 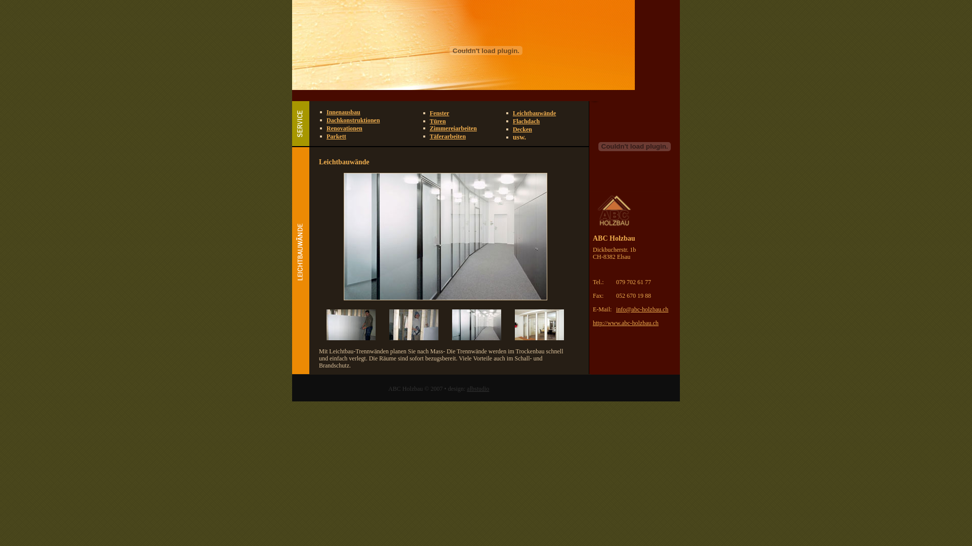 I want to click on Flachdach, so click(x=526, y=121).